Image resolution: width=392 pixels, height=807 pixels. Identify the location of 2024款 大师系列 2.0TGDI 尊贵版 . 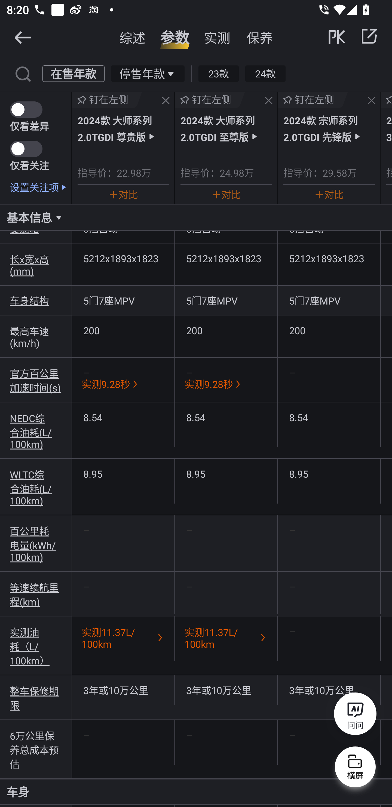
(123, 128).